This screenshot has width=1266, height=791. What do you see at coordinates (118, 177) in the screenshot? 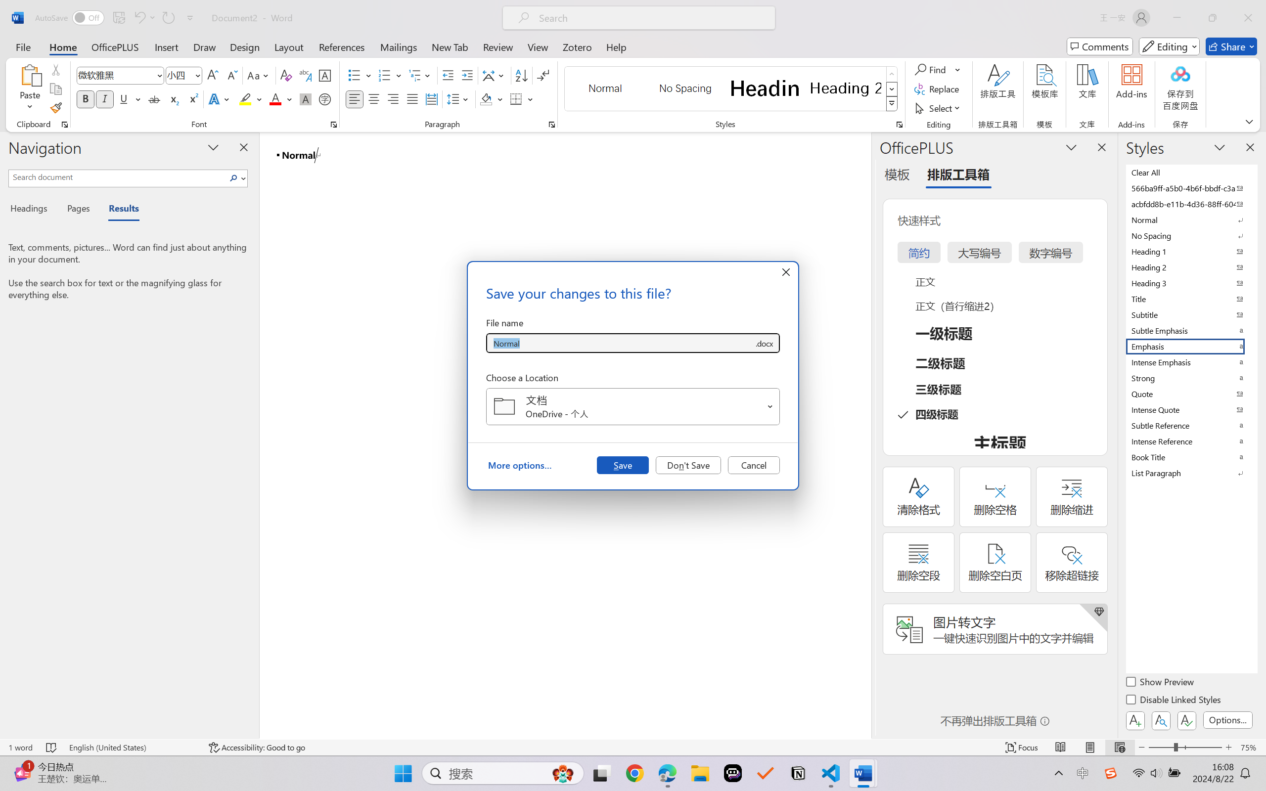
I see `Search document` at bounding box center [118, 177].